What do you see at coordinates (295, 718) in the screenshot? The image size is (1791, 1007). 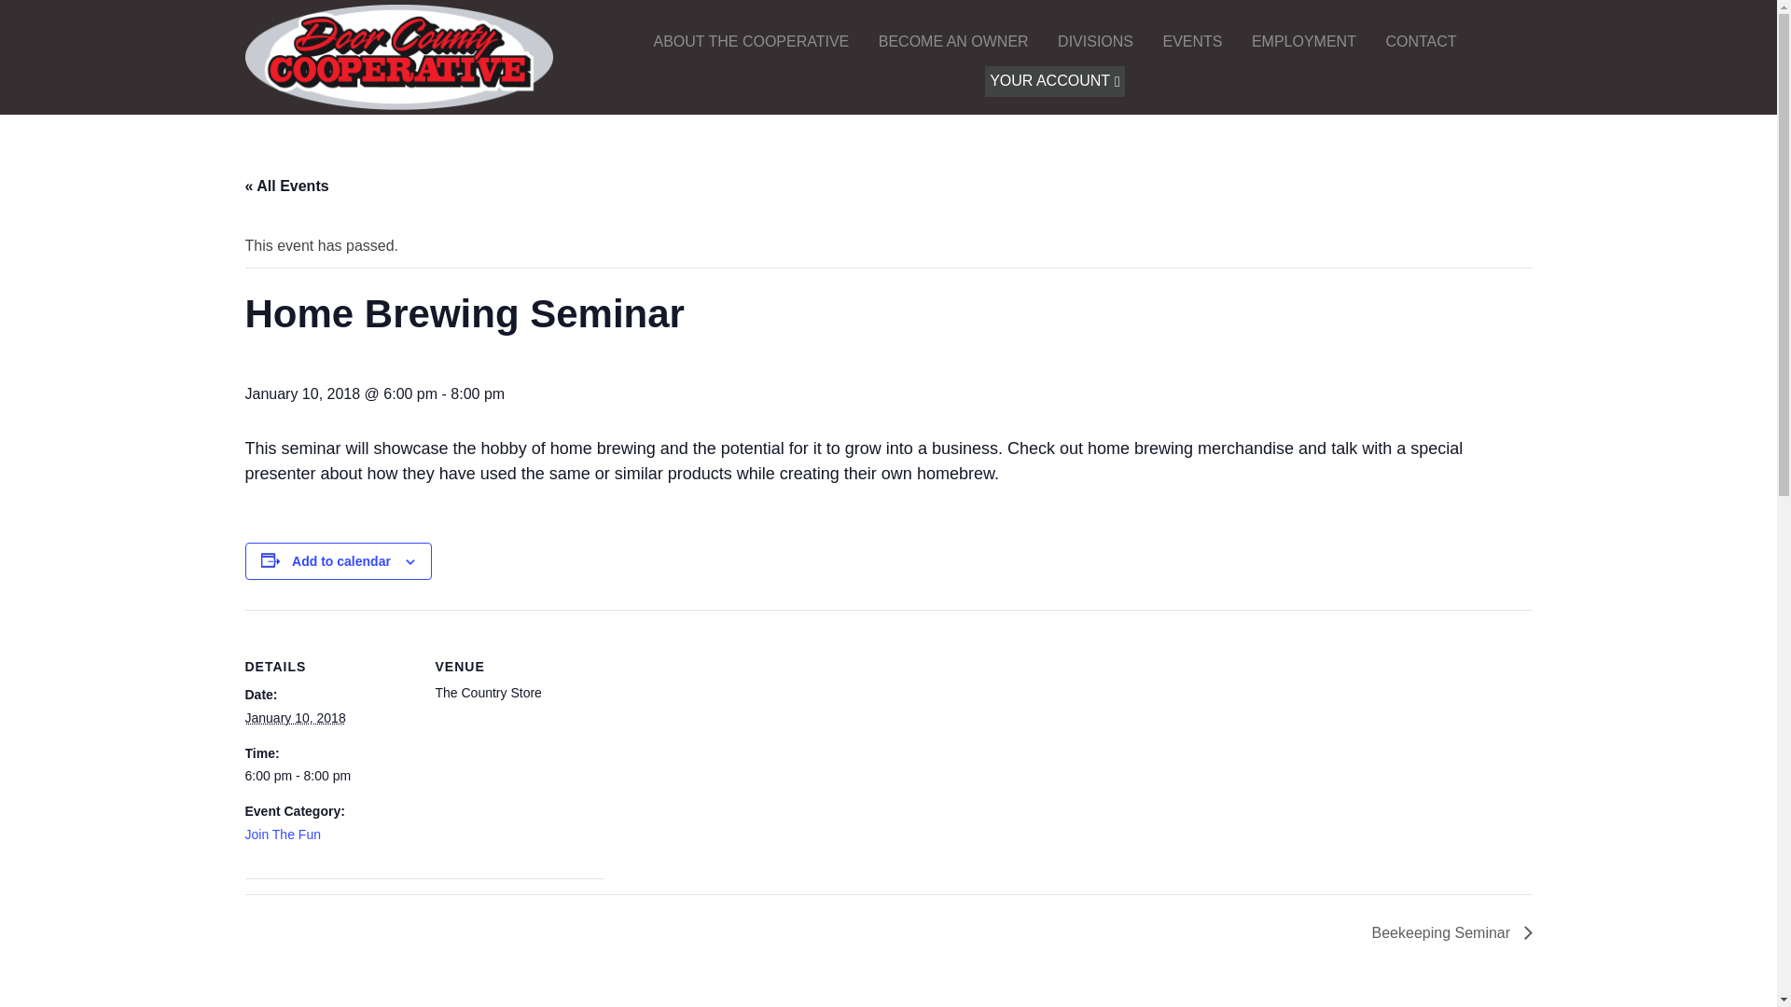 I see `2018-01-10` at bounding box center [295, 718].